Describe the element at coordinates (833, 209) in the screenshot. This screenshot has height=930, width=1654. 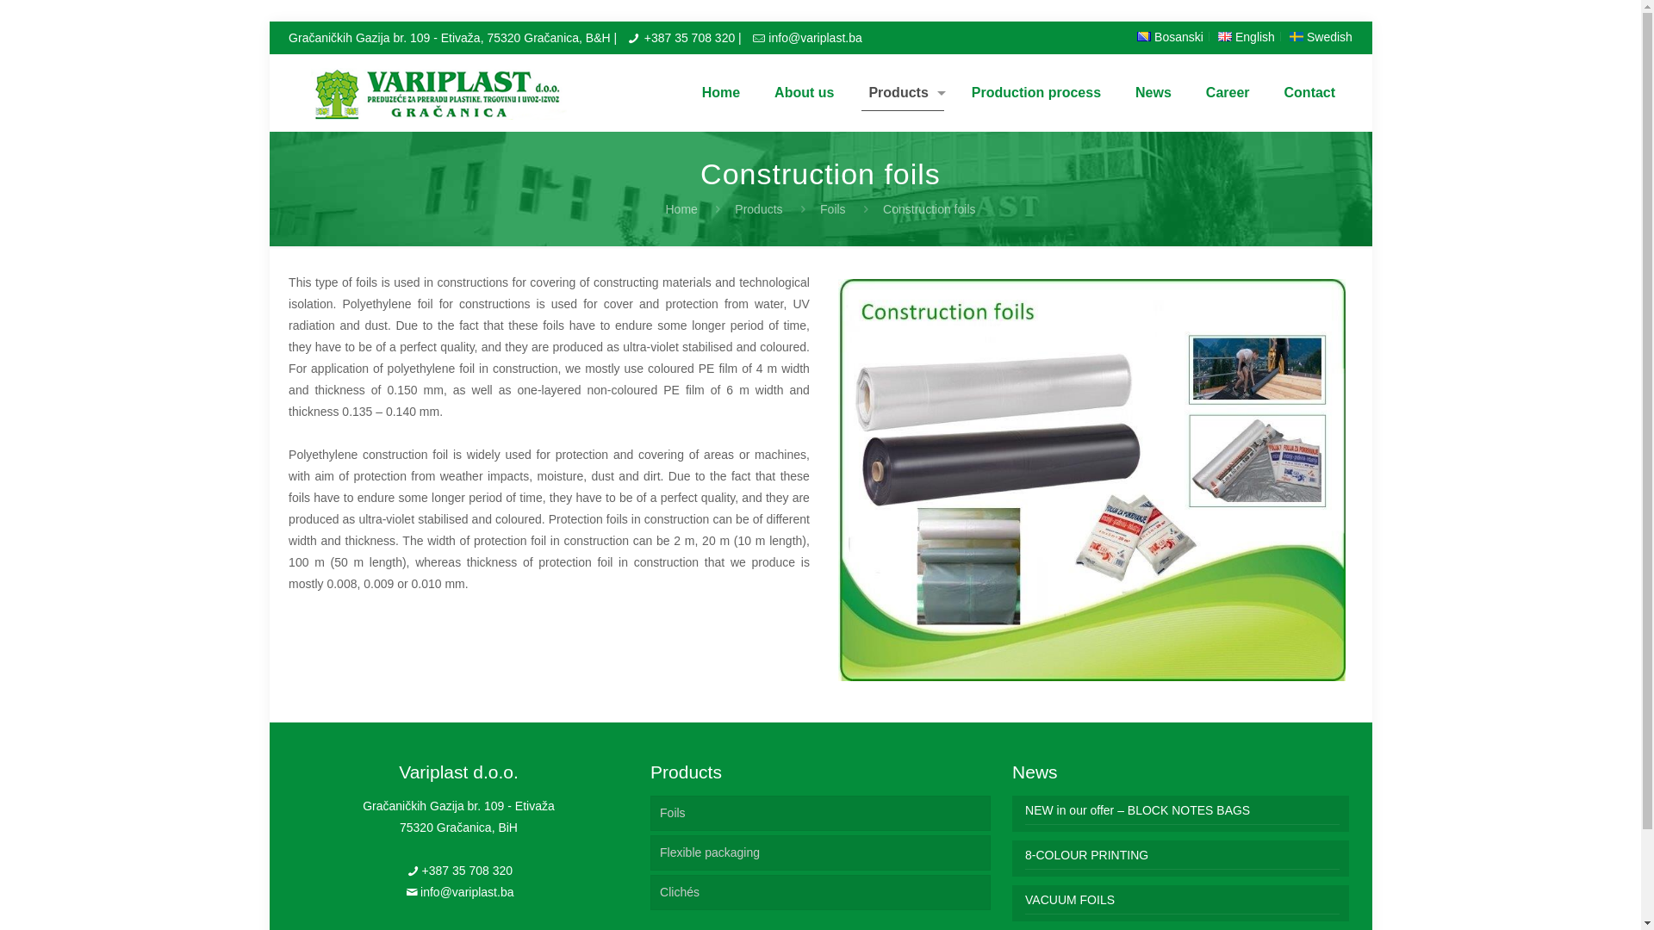
I see `Foils` at that location.